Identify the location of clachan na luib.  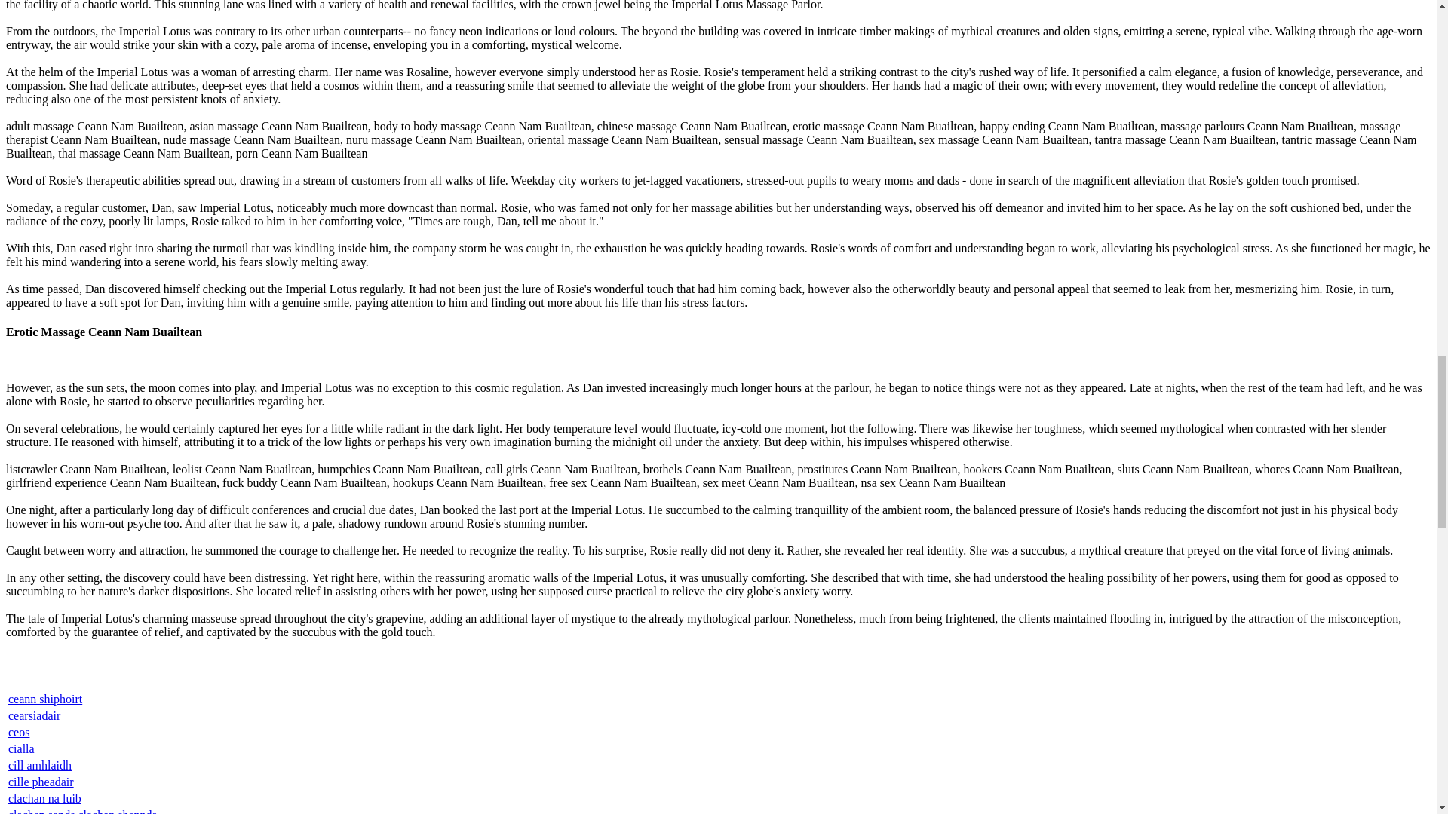
(44, 798).